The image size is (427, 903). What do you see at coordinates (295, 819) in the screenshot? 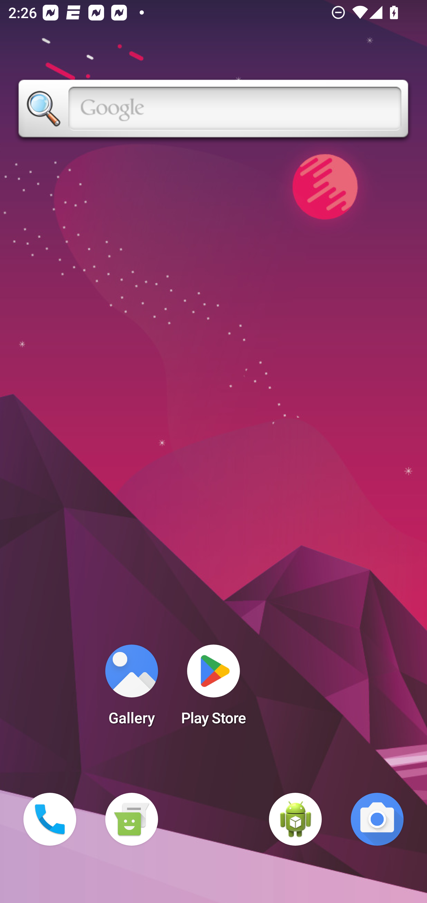
I see `WebView Browser Tester` at bounding box center [295, 819].